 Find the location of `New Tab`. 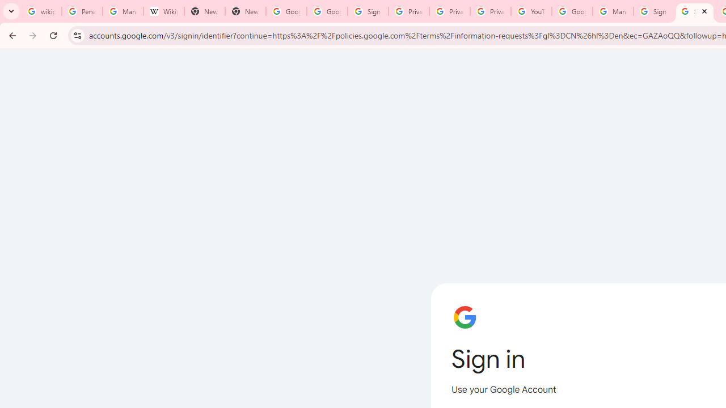

New Tab is located at coordinates (245, 11).